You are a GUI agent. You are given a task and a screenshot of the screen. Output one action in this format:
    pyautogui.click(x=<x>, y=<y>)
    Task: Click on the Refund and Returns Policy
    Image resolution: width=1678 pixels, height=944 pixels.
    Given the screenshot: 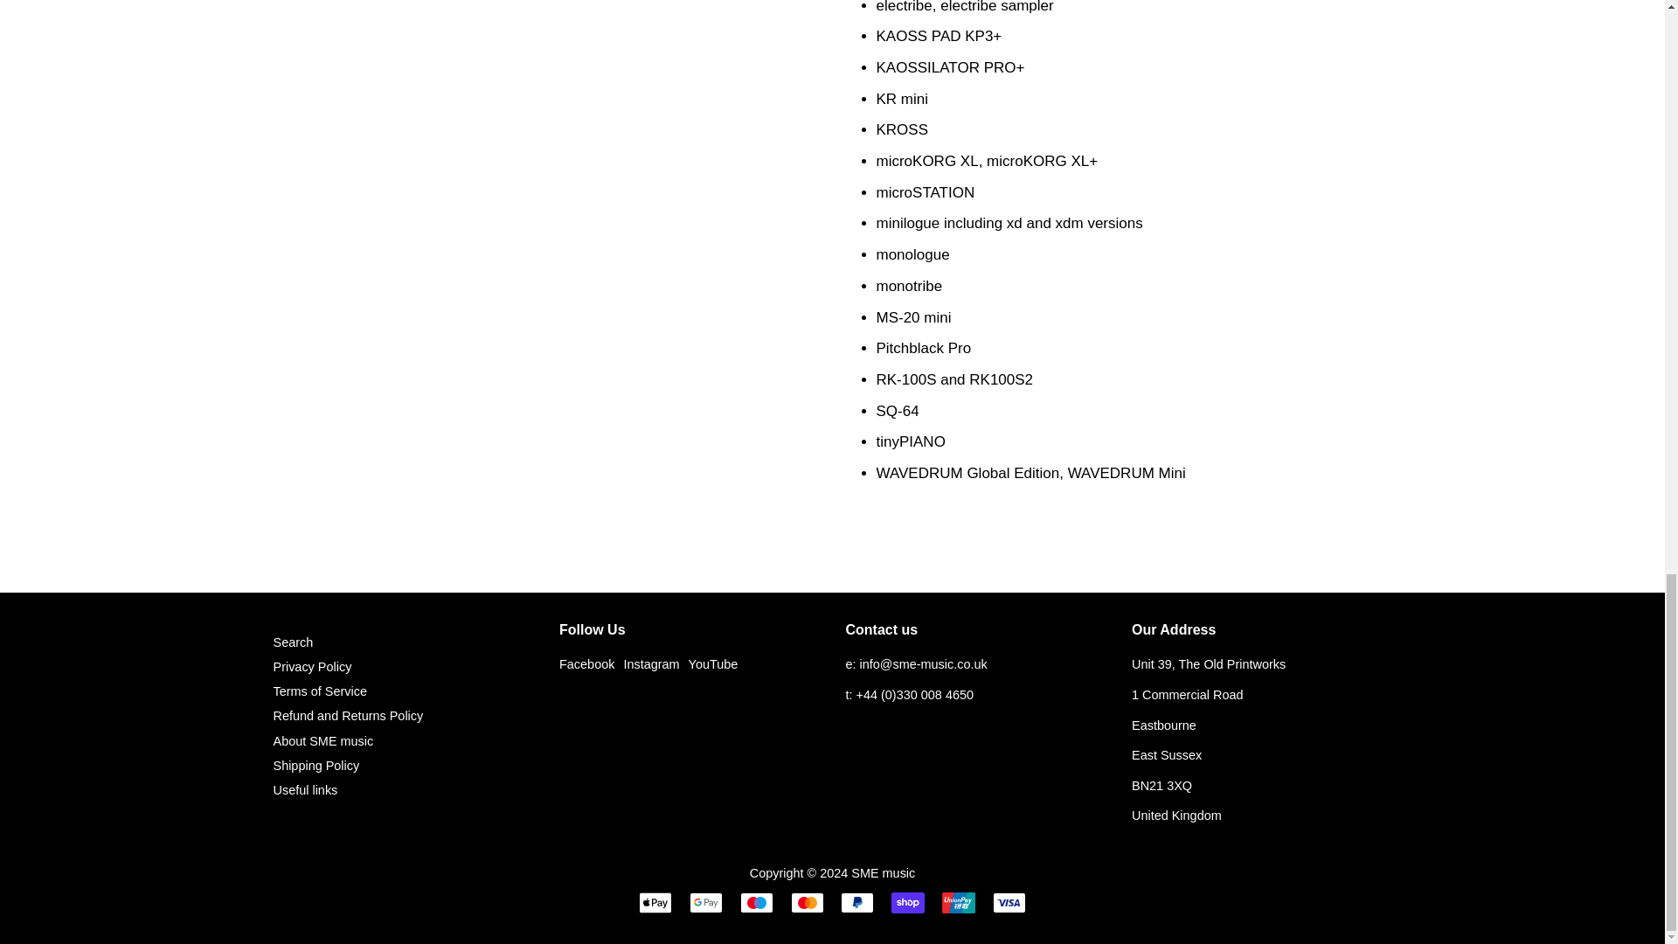 What is the action you would take?
    pyautogui.click(x=347, y=716)
    